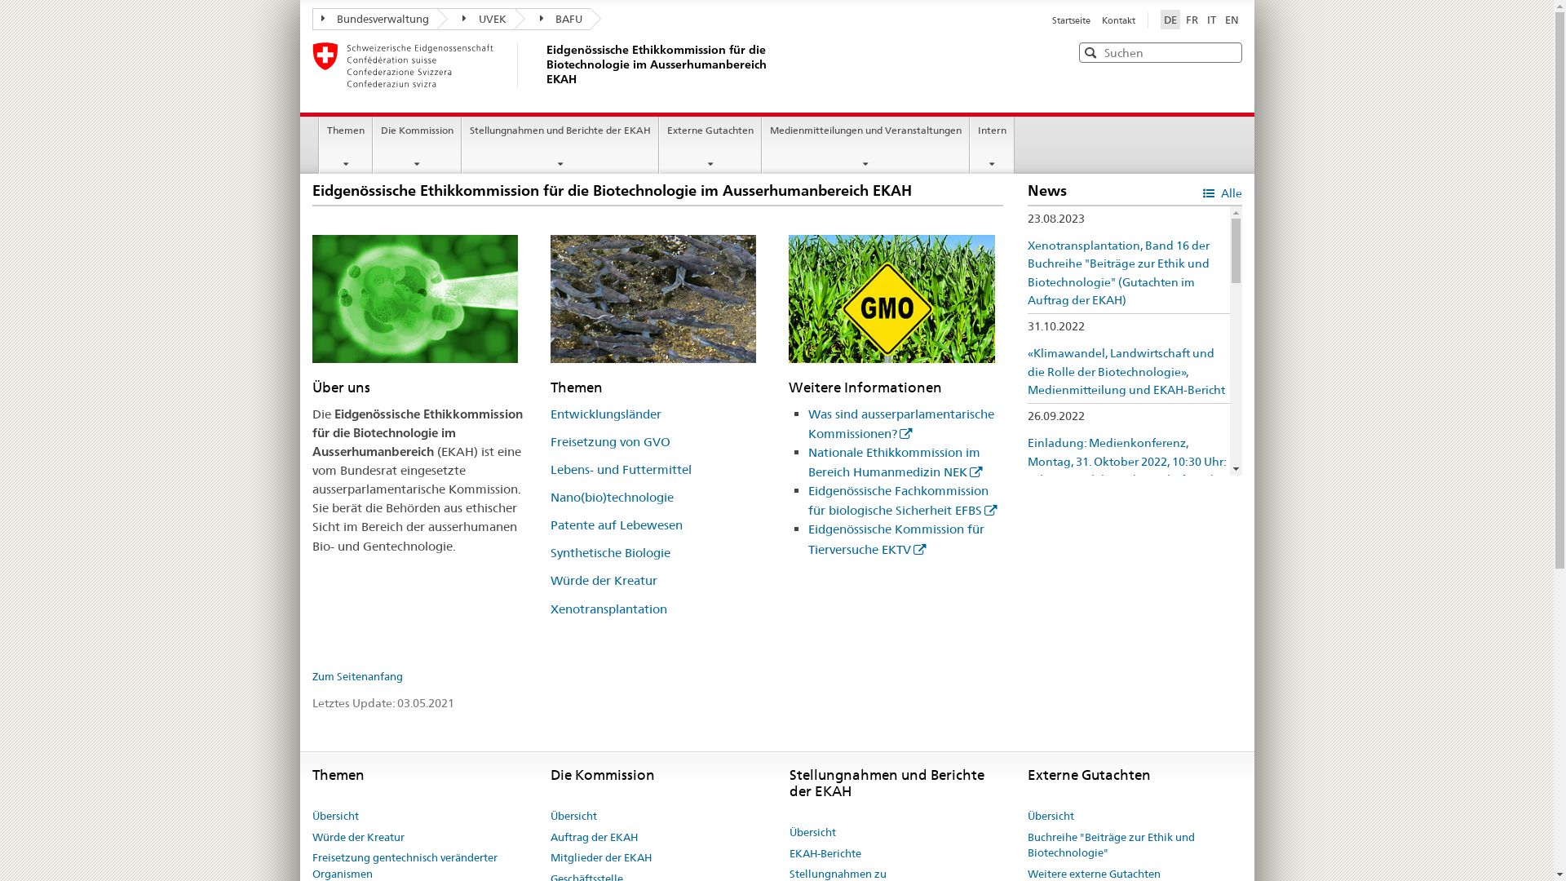 The height and width of the screenshot is (881, 1566). Describe the element at coordinates (617, 525) in the screenshot. I see `Patente auf Lebewesen` at that location.